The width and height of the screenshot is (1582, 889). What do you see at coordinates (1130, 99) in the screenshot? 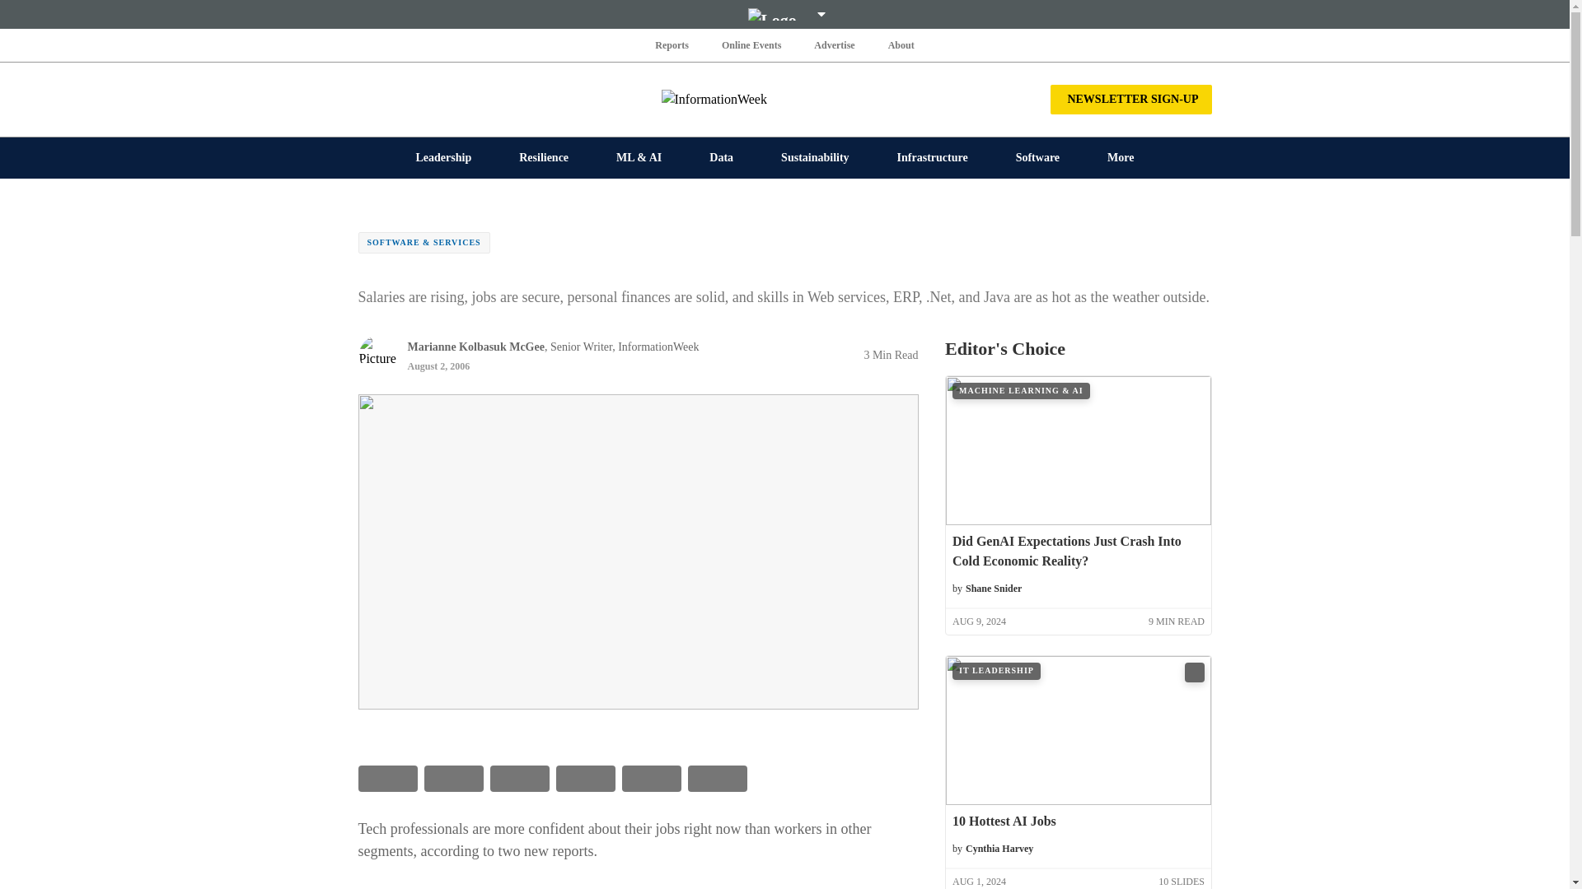
I see `NEWSLETTER SIGN-UP` at bounding box center [1130, 99].